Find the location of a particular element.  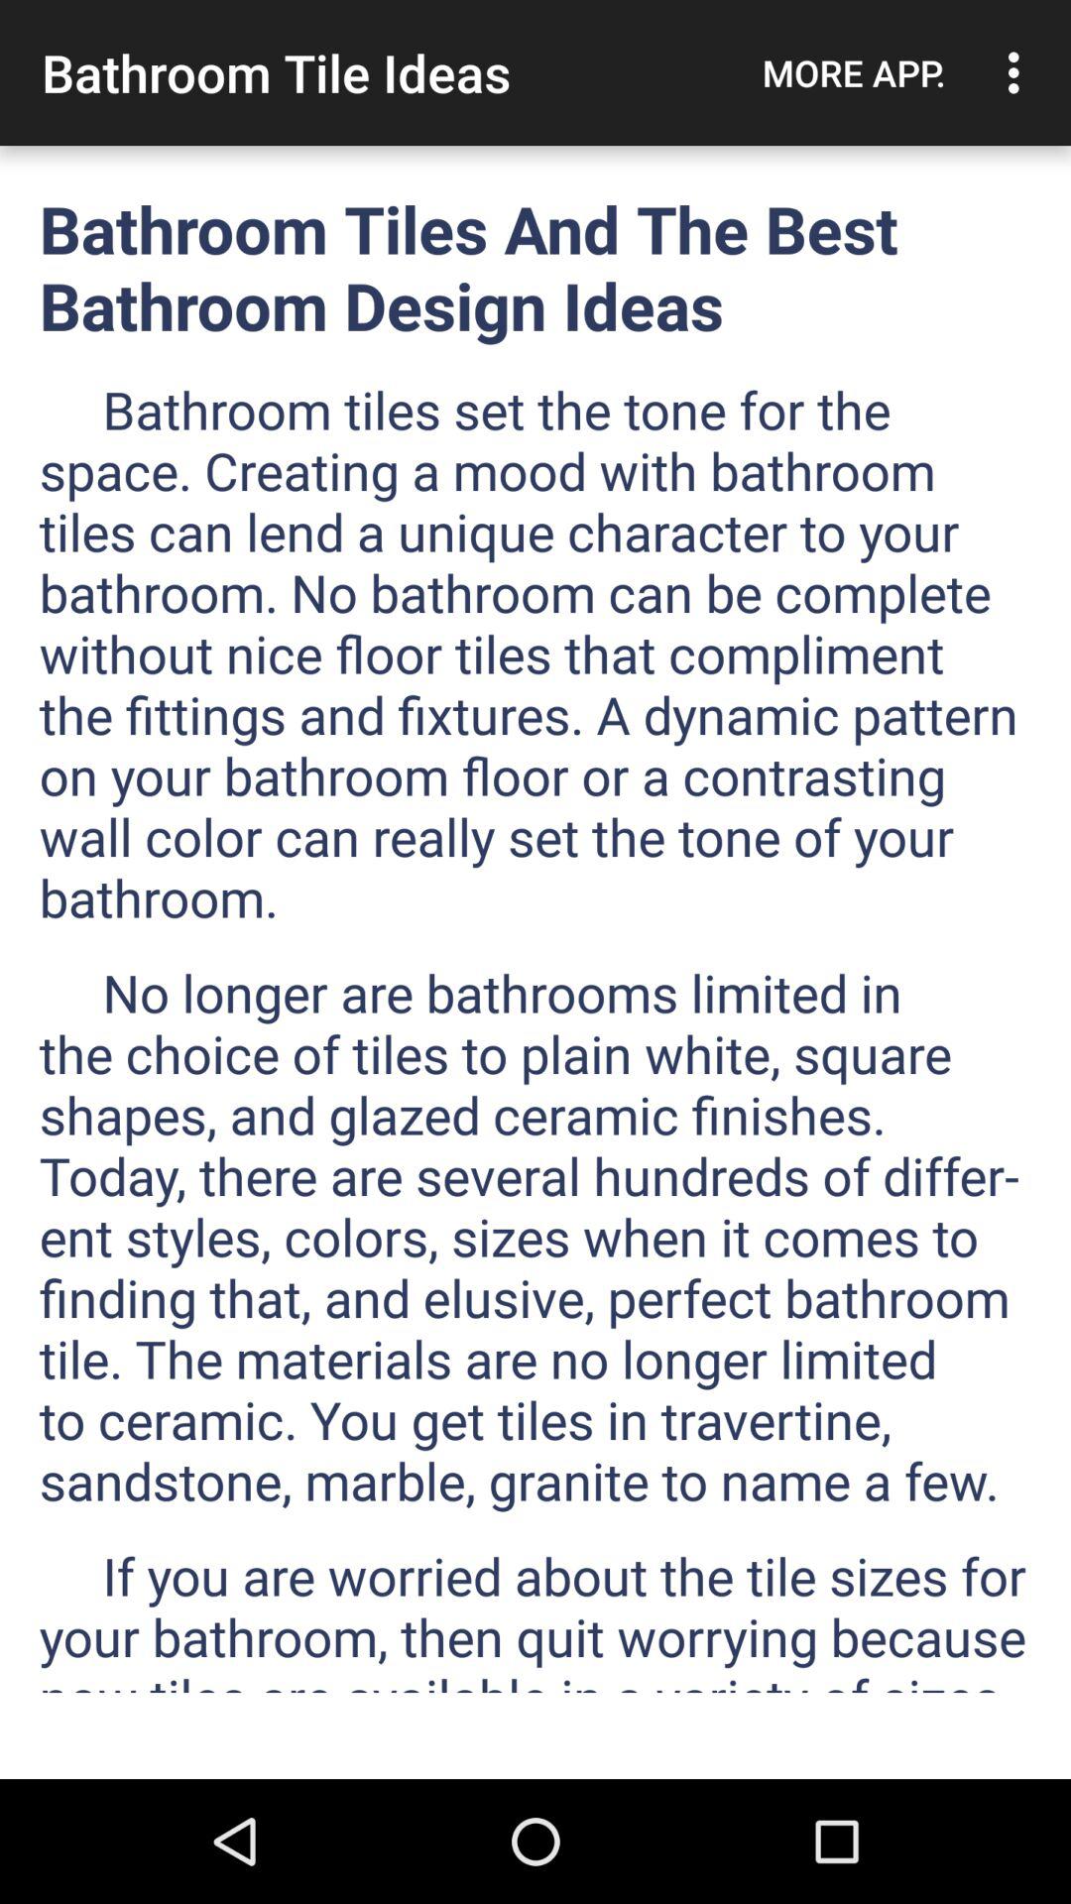

press icon to the right of bathroom tile ideas app is located at coordinates (854, 72).